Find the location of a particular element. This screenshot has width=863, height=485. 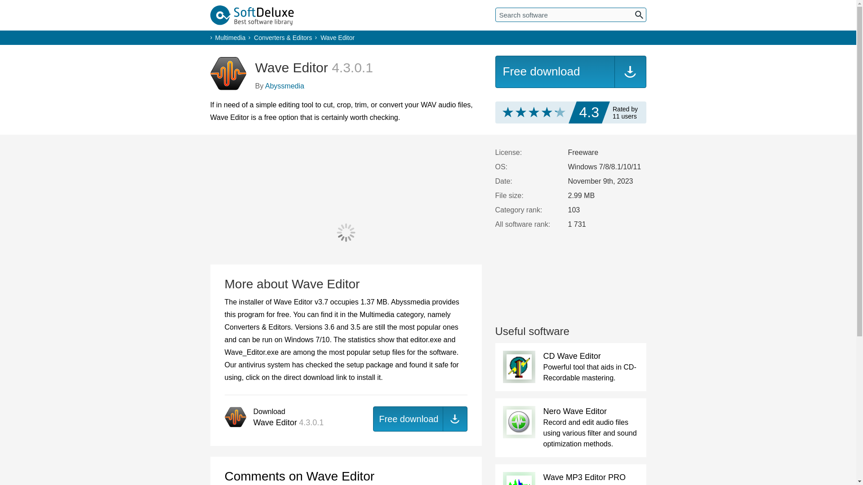

Wave MP3 Editor PRO is located at coordinates (583, 477).